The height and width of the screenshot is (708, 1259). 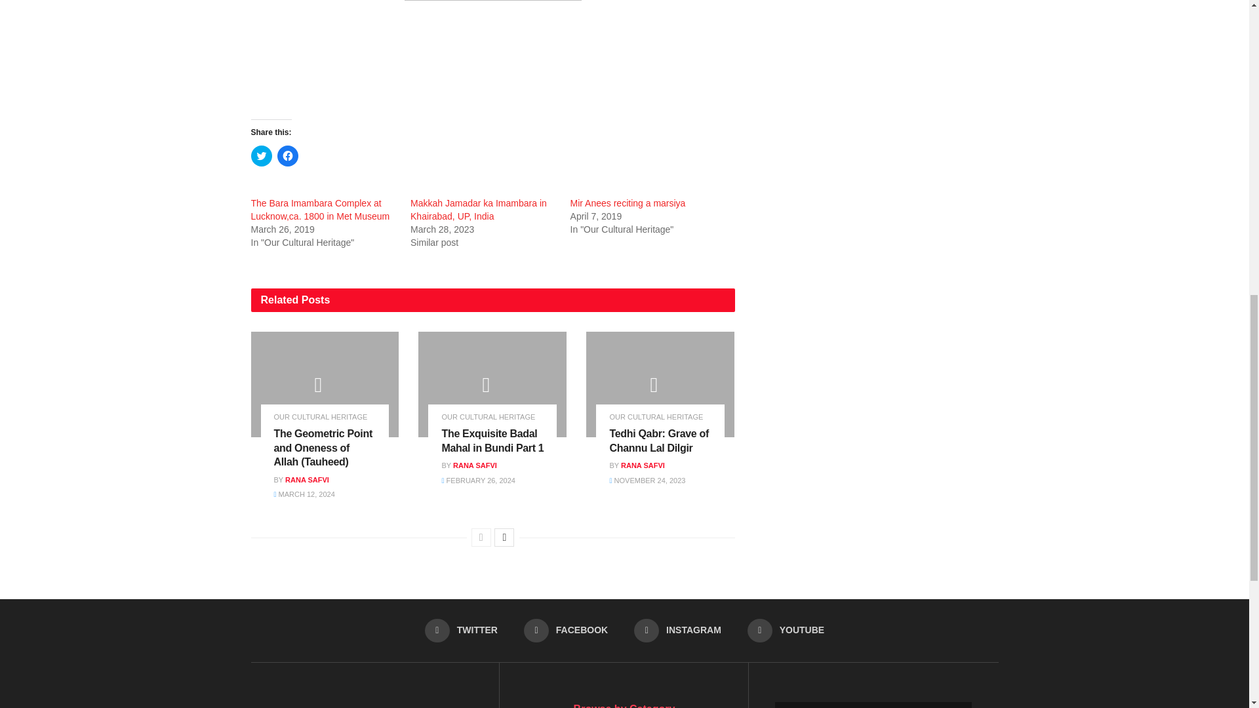 I want to click on Mir Anees reciting a marsiya, so click(x=628, y=203).